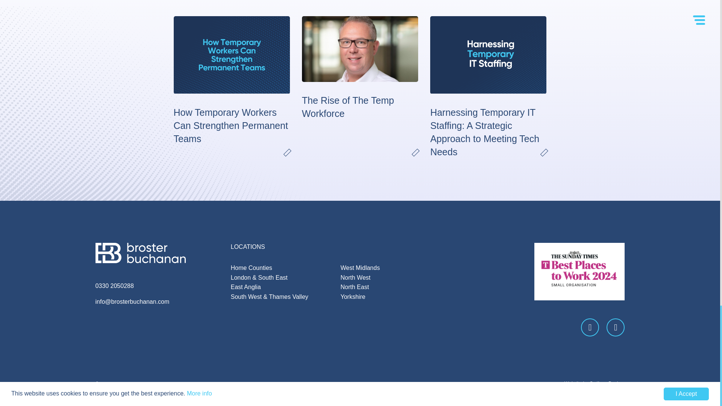 The width and height of the screenshot is (722, 406). Describe the element at coordinates (356, 277) in the screenshot. I see `North West` at that location.